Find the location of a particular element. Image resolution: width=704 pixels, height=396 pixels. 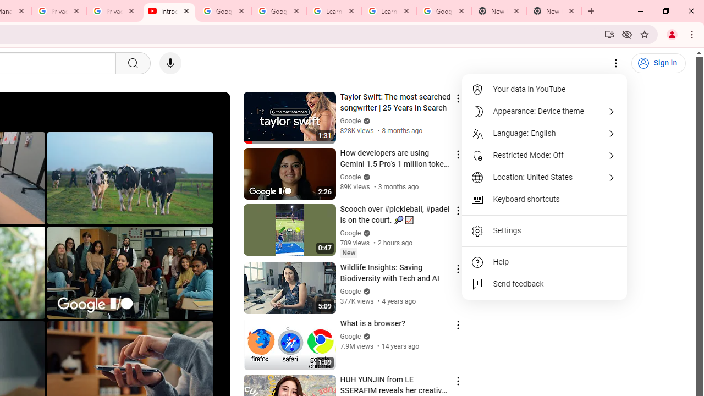

Introduction | Google Privacy Policy - YouTube is located at coordinates (169, 11).